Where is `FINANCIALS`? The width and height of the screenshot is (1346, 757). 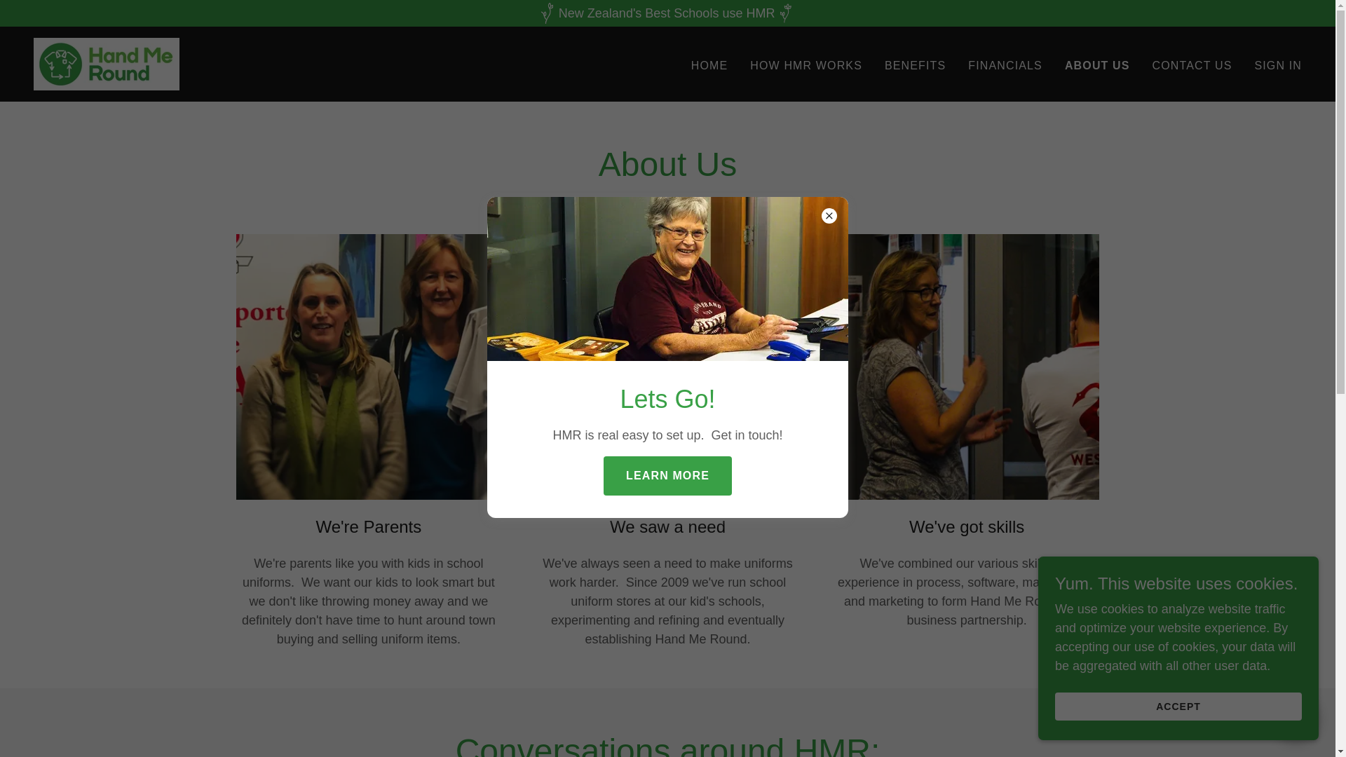
FINANCIALS is located at coordinates (1005, 66).